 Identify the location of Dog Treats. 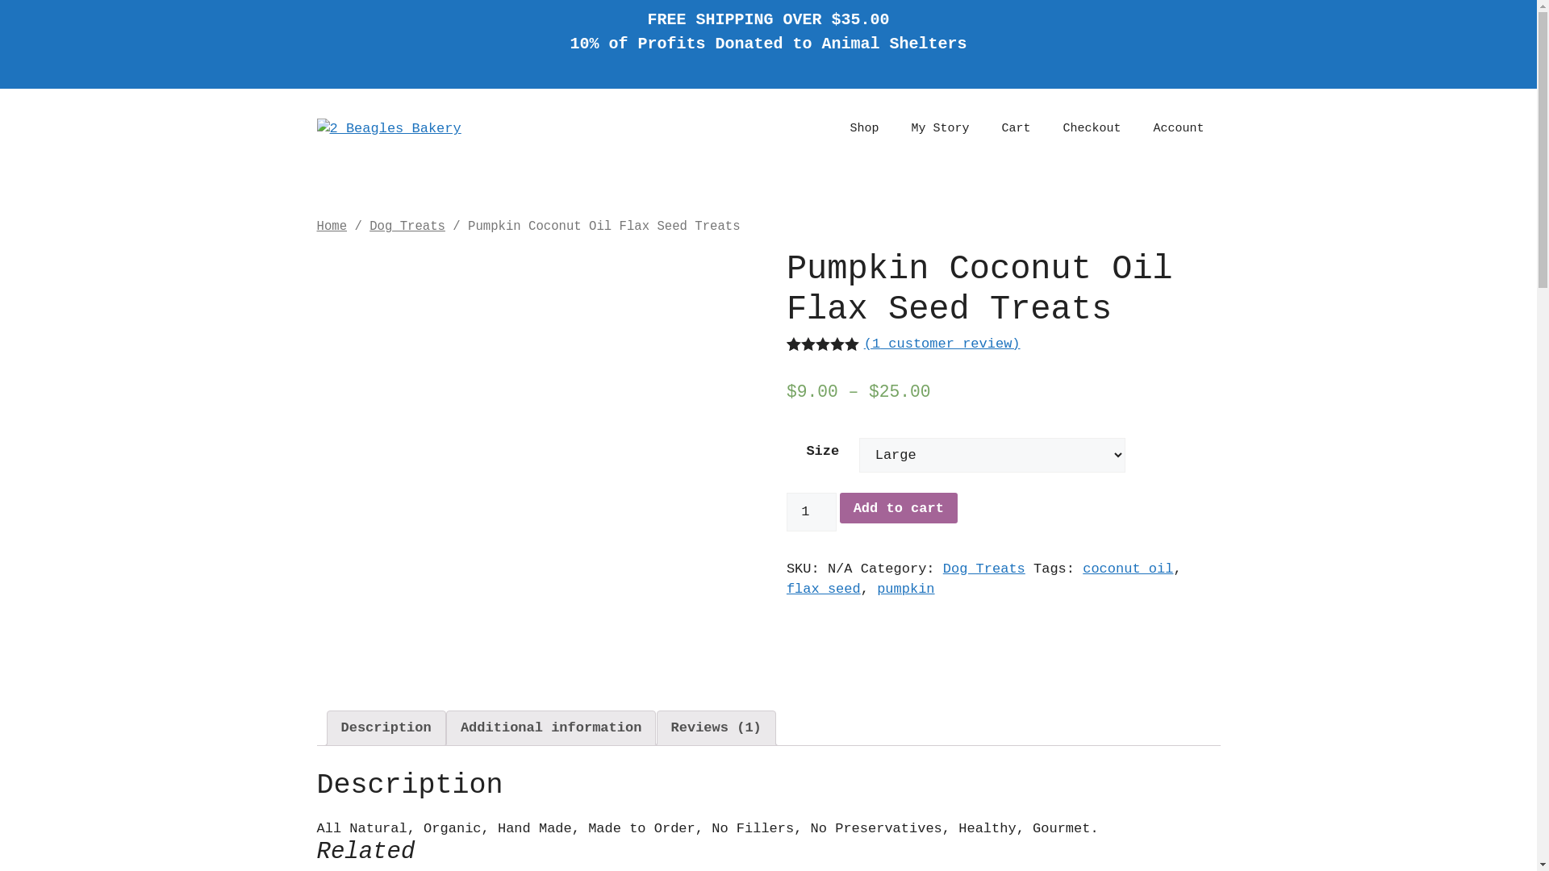
(984, 569).